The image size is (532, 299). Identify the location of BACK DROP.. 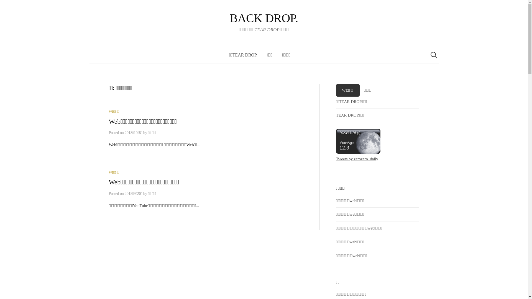
(264, 18).